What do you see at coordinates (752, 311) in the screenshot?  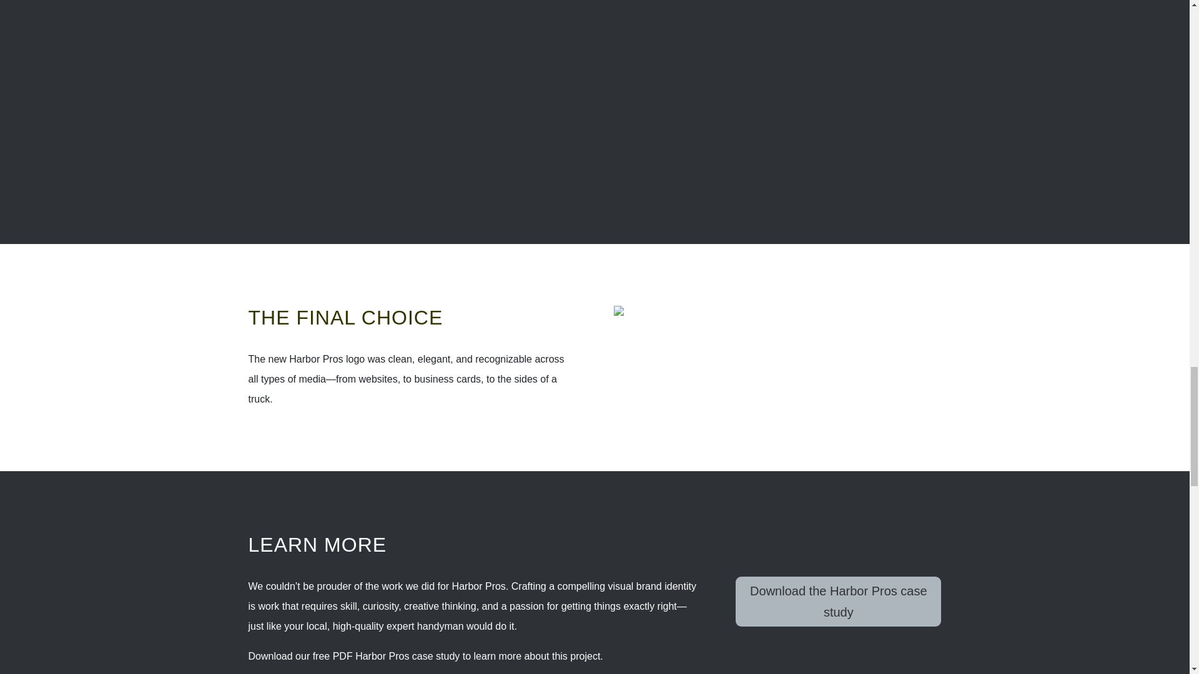 I see `HarborPros-final-choice` at bounding box center [752, 311].